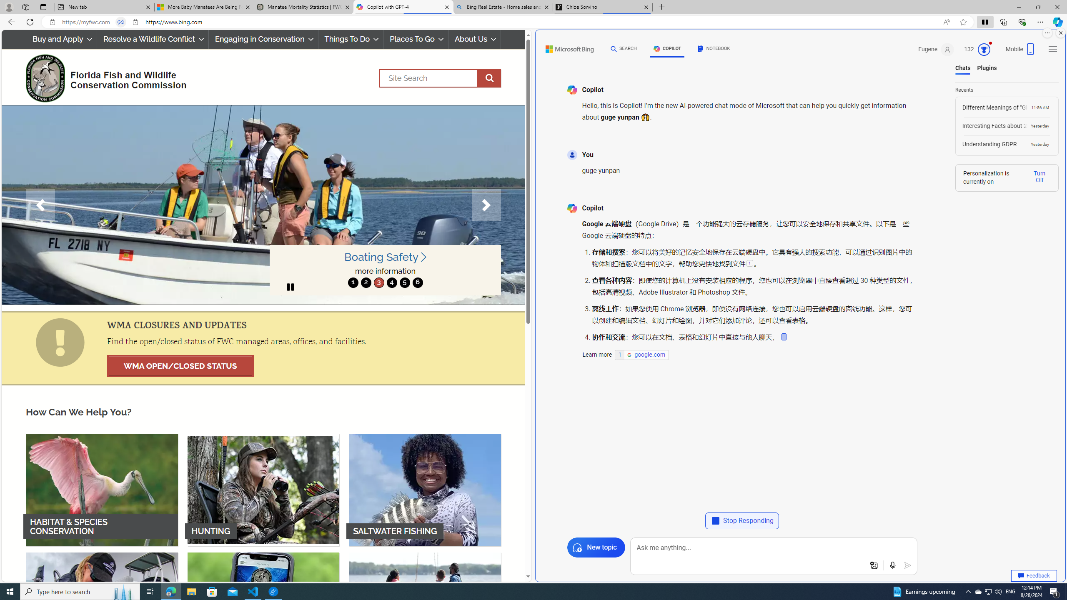  I want to click on Chat, so click(614, 48).